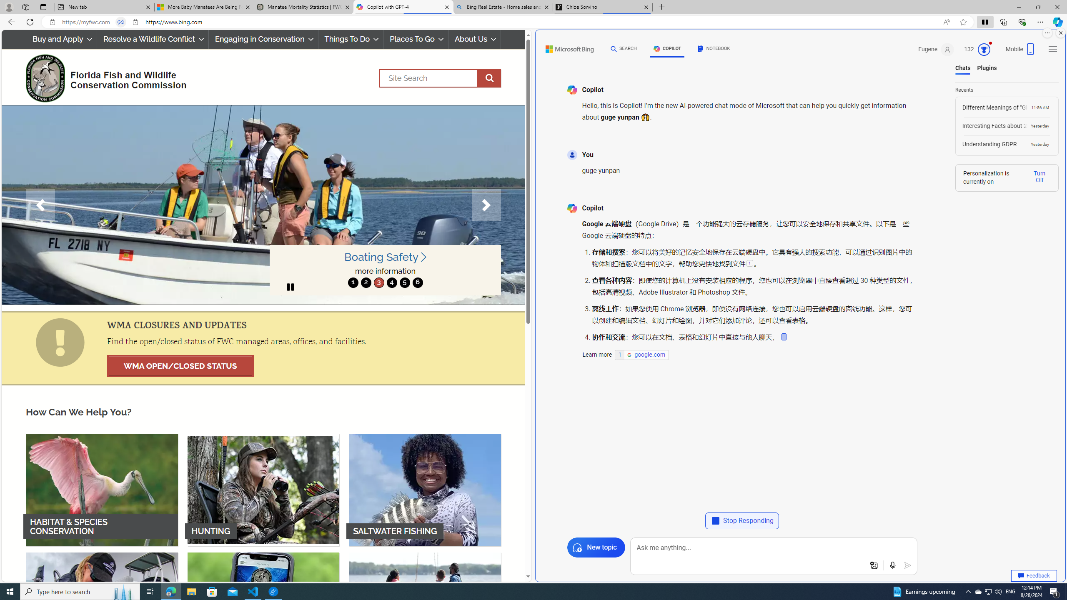  I want to click on Chat, so click(614, 48).